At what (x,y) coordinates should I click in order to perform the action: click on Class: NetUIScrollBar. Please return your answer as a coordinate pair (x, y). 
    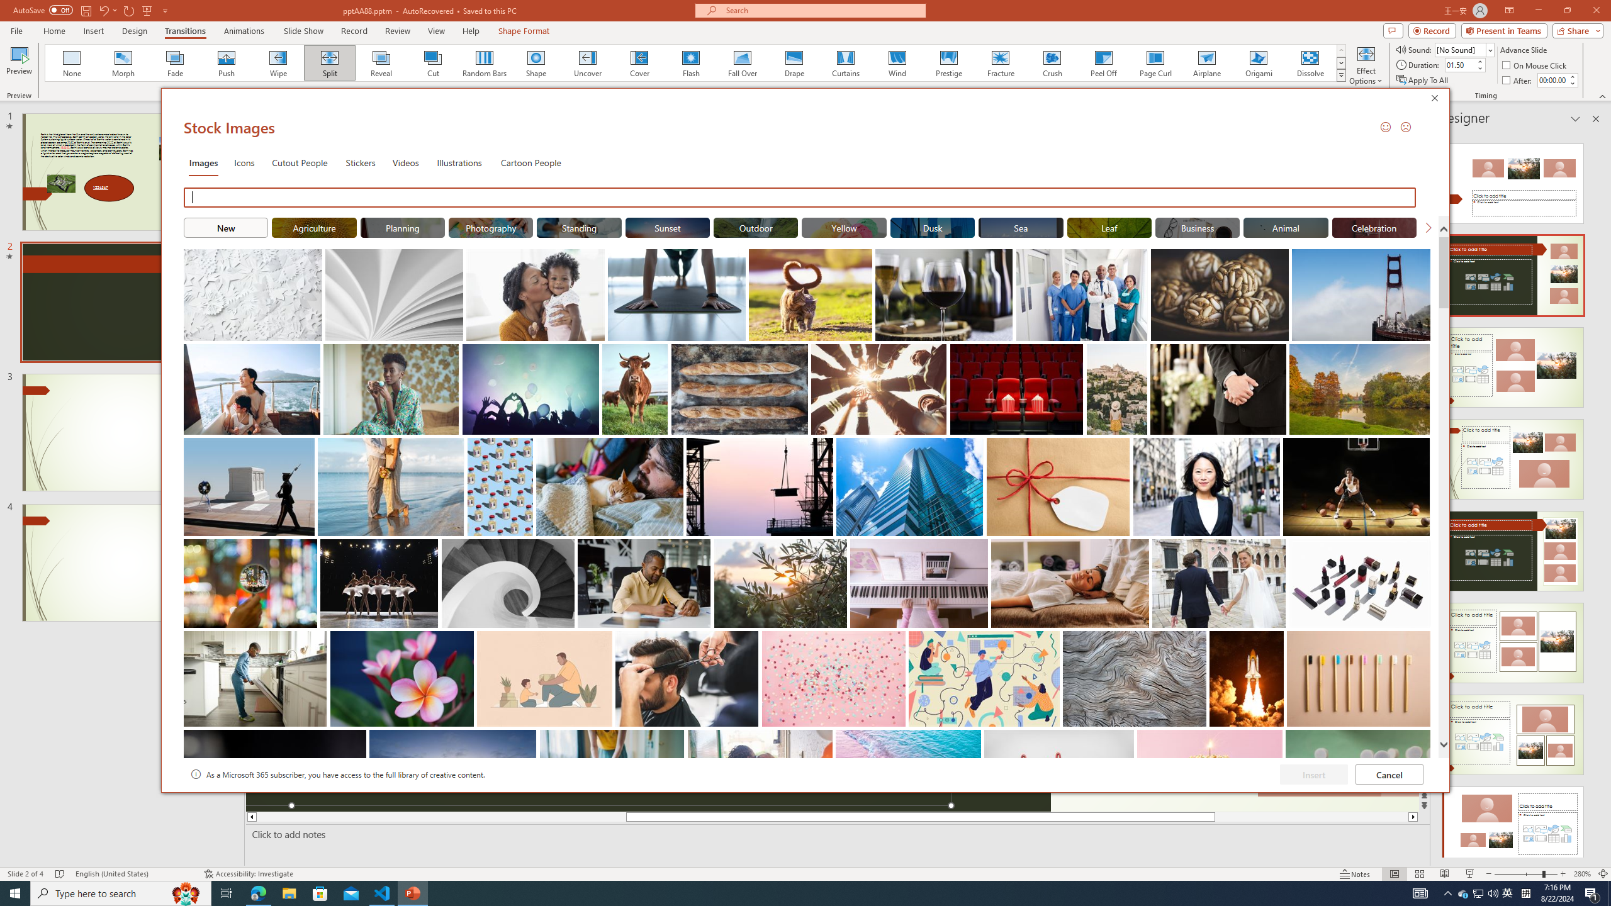
    Looking at the image, I should click on (1595, 495).